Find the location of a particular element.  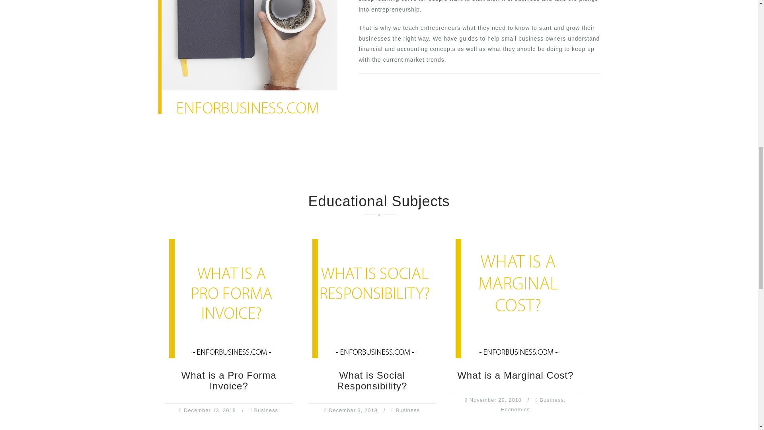

Business is located at coordinates (552, 400).